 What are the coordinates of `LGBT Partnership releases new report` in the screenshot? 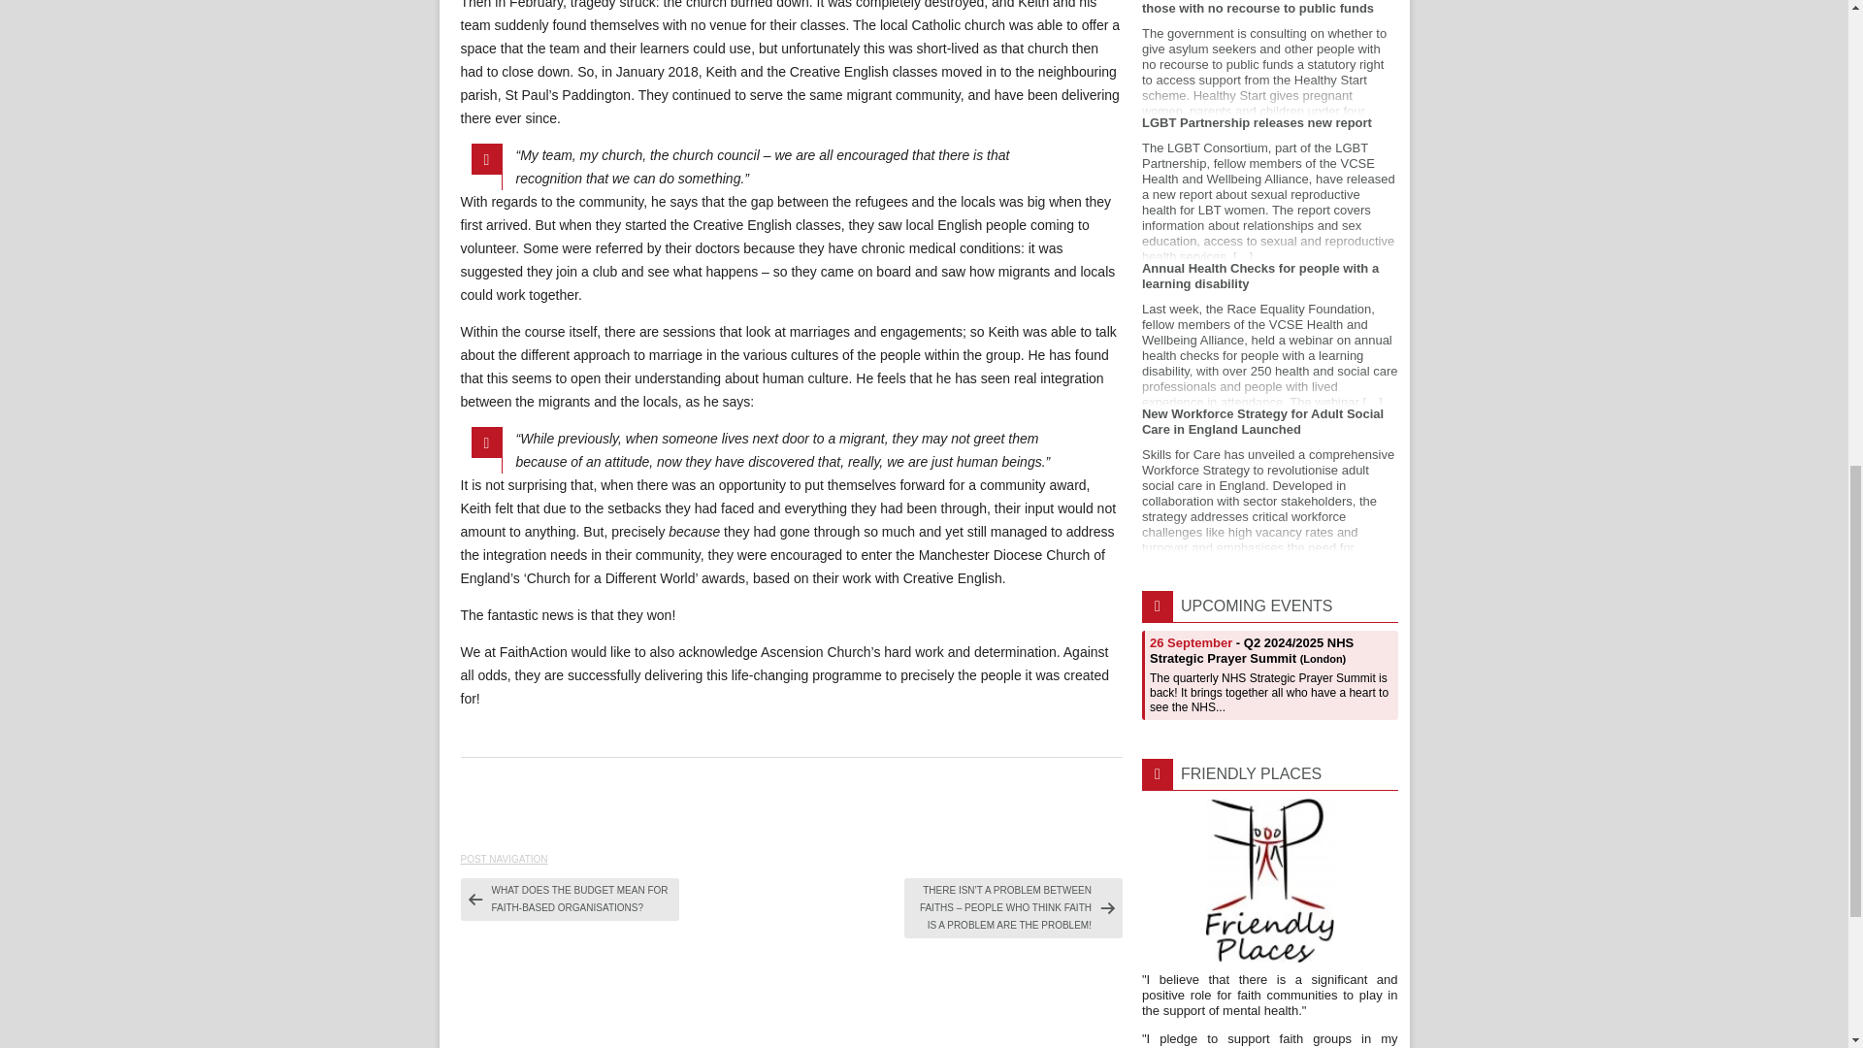 It's located at (1269, 187).